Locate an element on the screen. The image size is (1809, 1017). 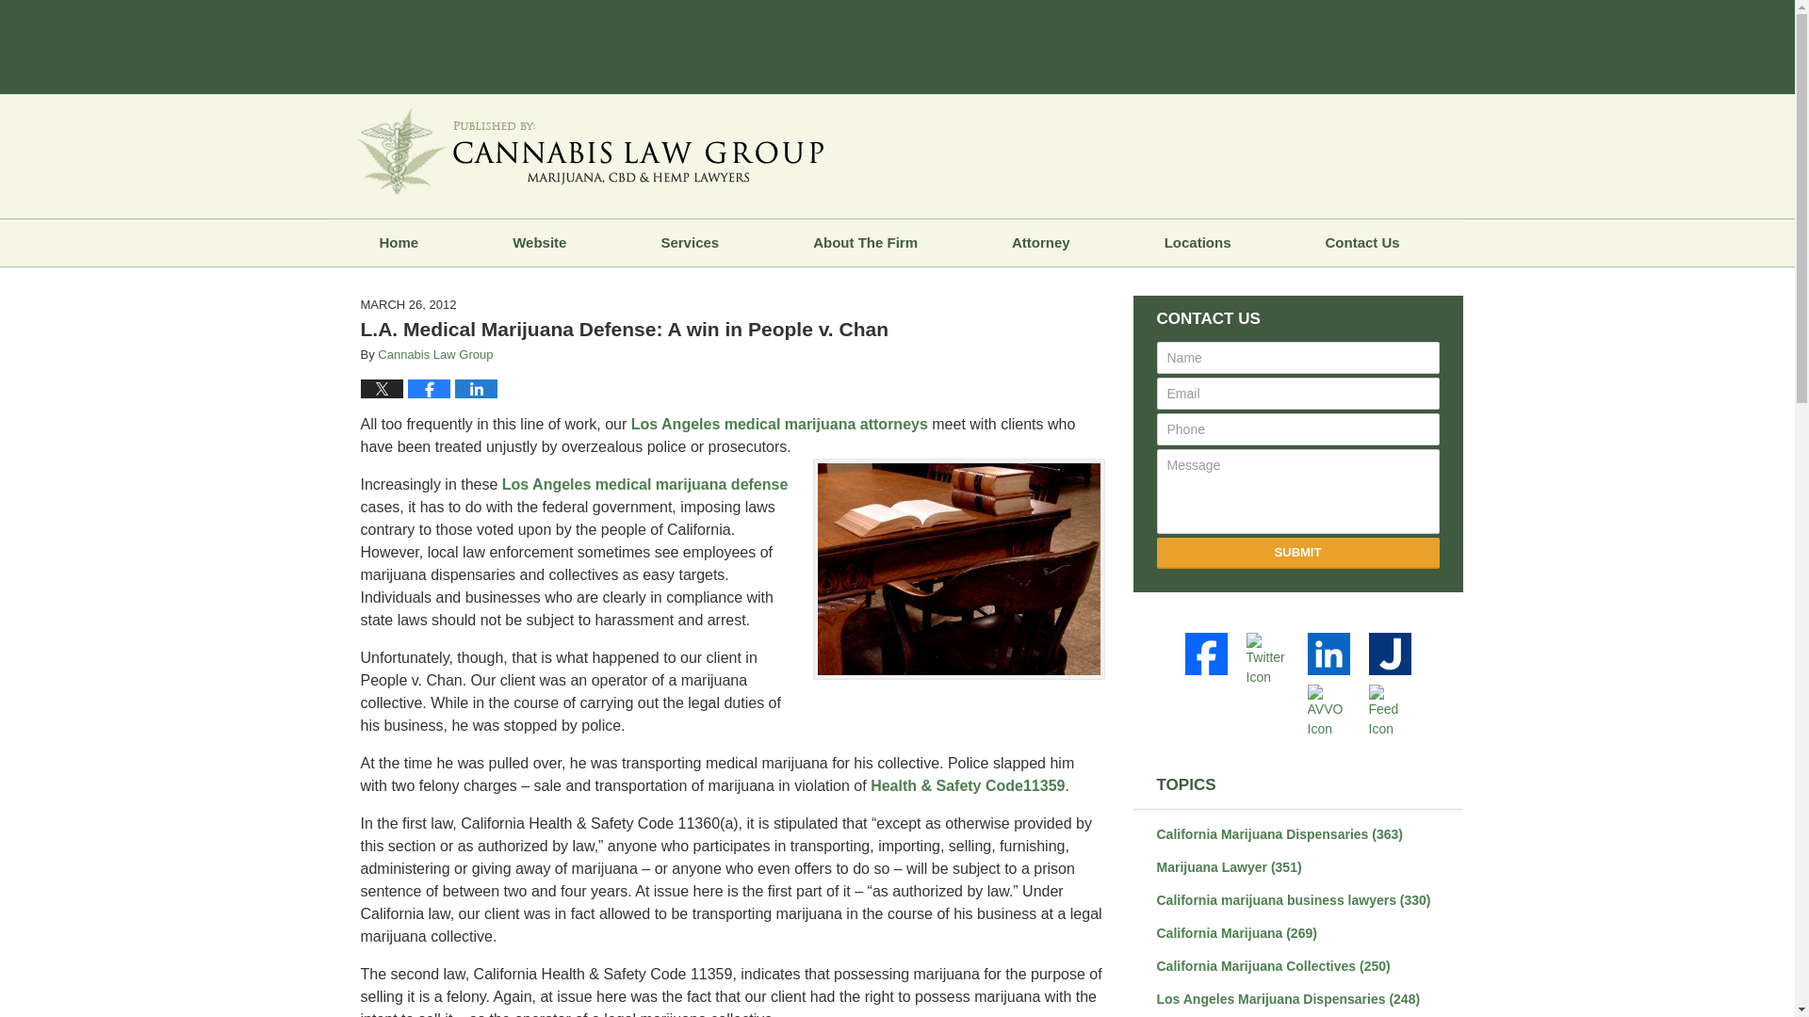
About The Firm is located at coordinates (865, 243).